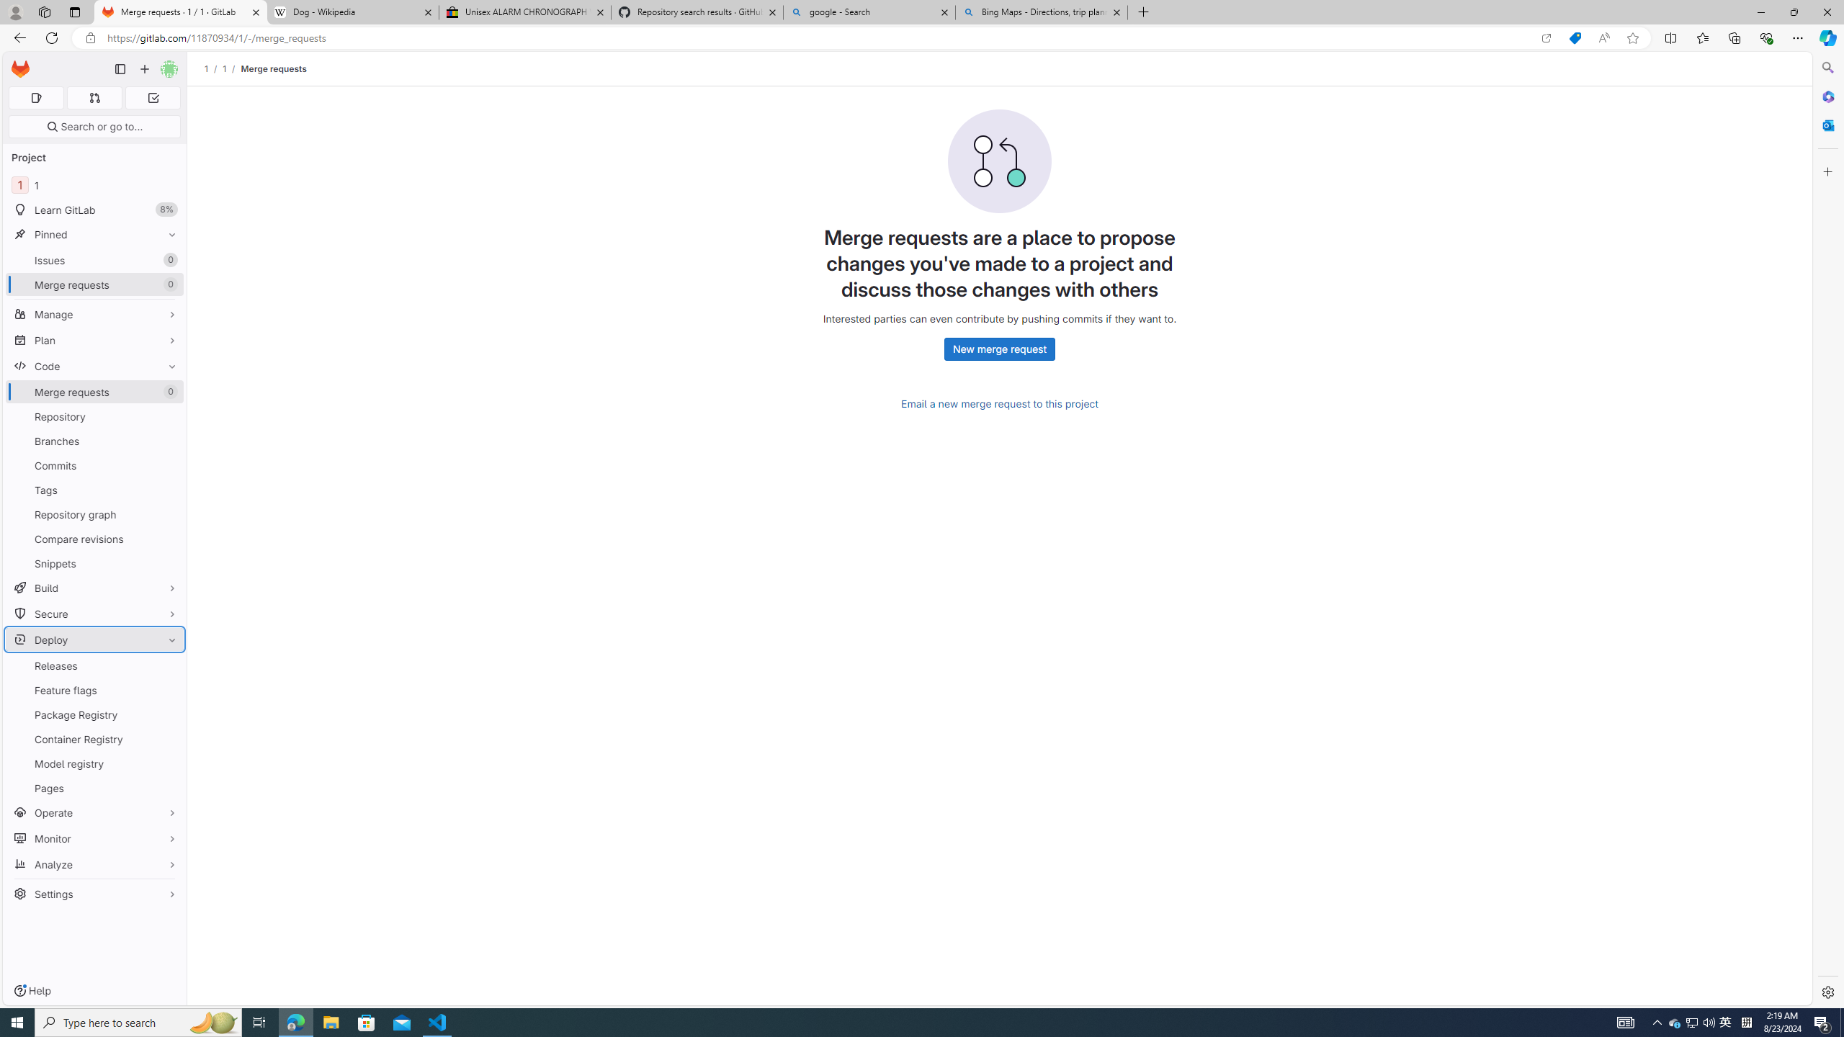  Describe the element at coordinates (1000, 349) in the screenshot. I see `New merge request` at that location.